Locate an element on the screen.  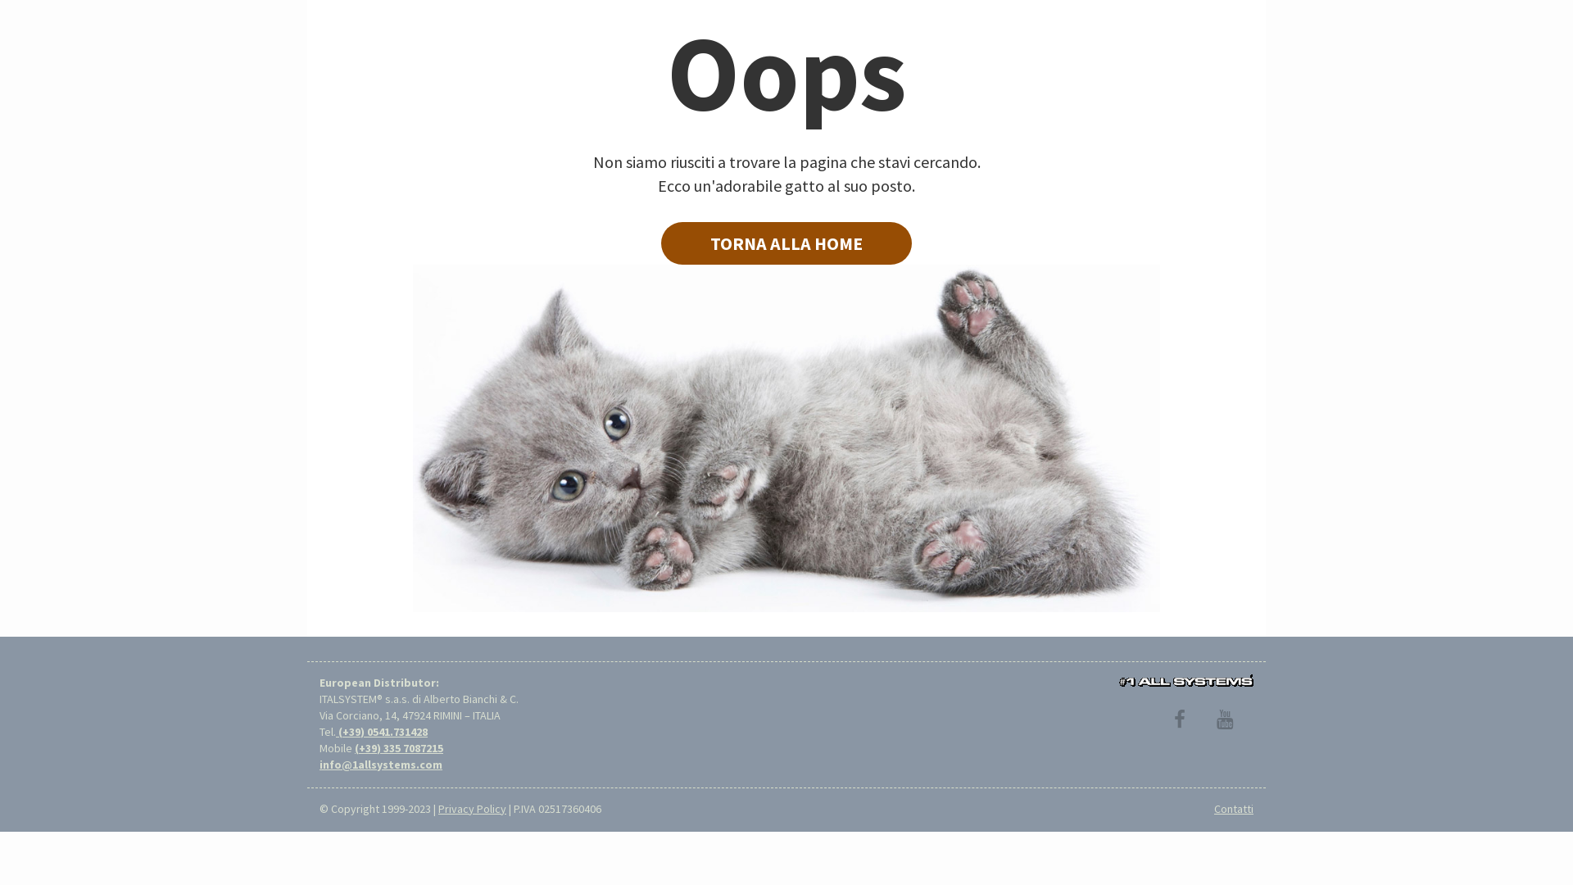
(+39) 0541.731428 is located at coordinates (382, 732).